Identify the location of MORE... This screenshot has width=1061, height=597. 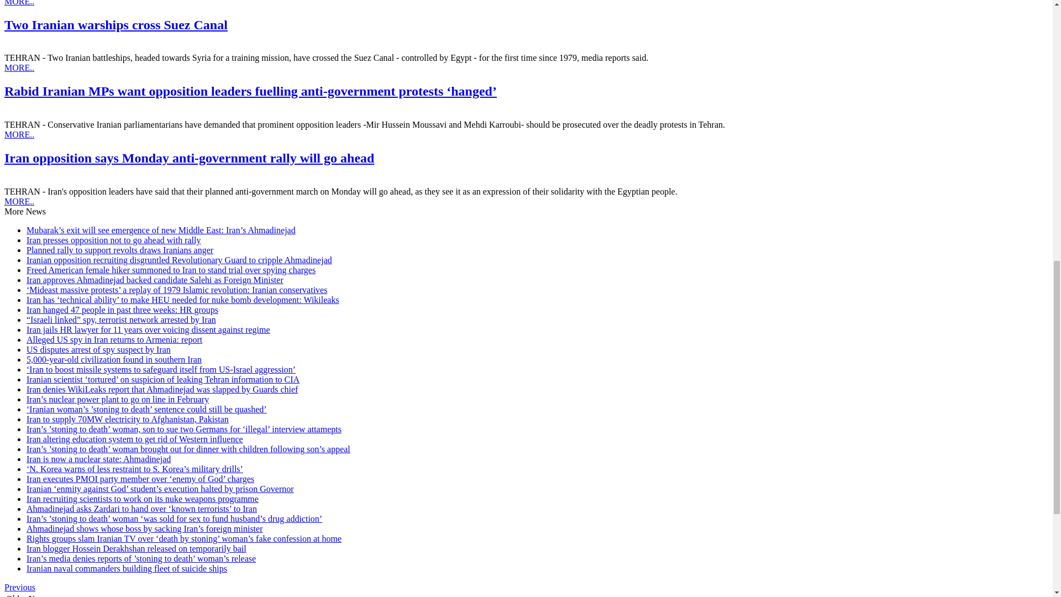
(19, 67).